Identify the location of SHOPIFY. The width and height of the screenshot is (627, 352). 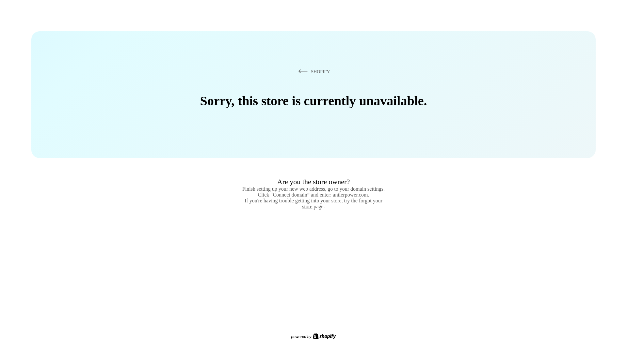
(313, 71).